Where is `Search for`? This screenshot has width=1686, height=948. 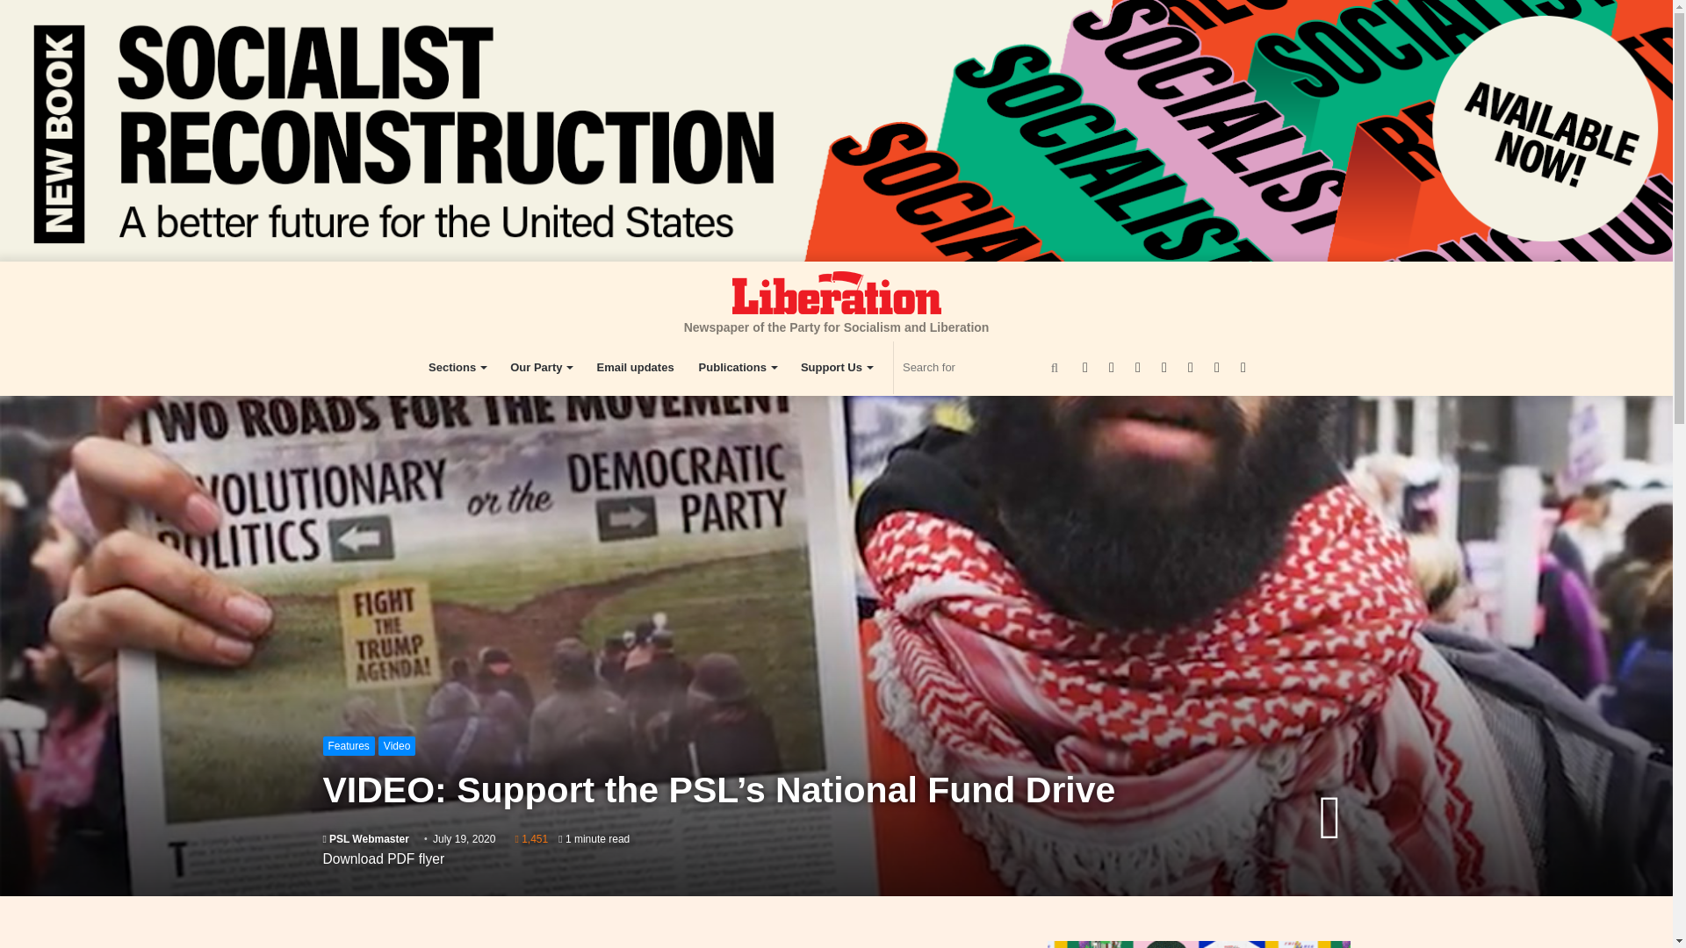 Search for is located at coordinates (983, 367).